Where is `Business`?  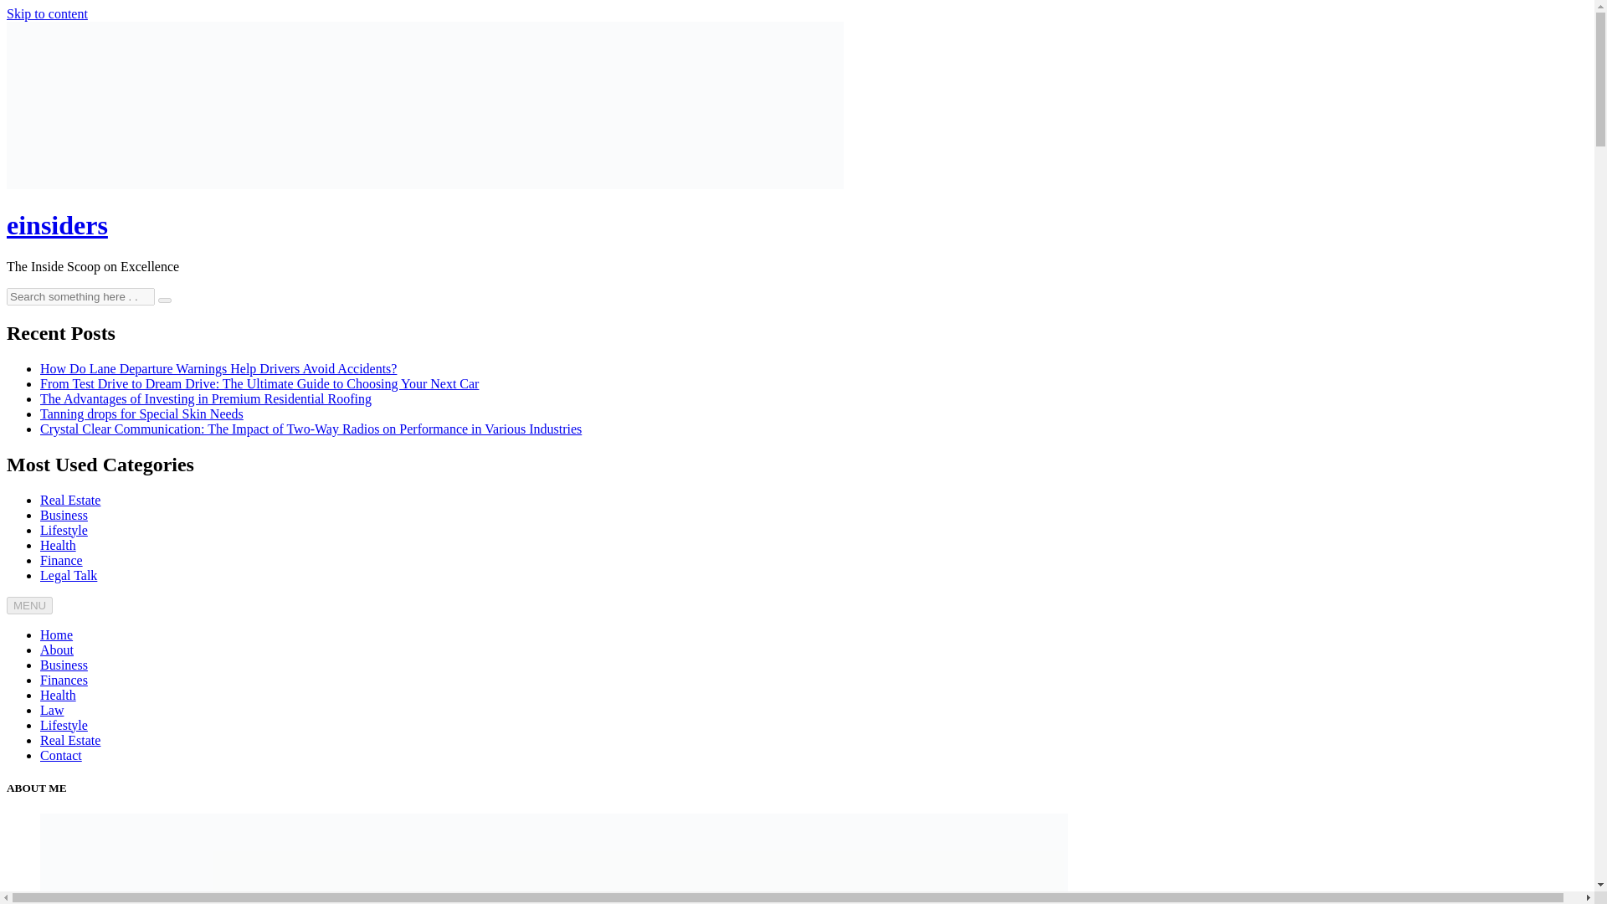 Business is located at coordinates (64, 665).